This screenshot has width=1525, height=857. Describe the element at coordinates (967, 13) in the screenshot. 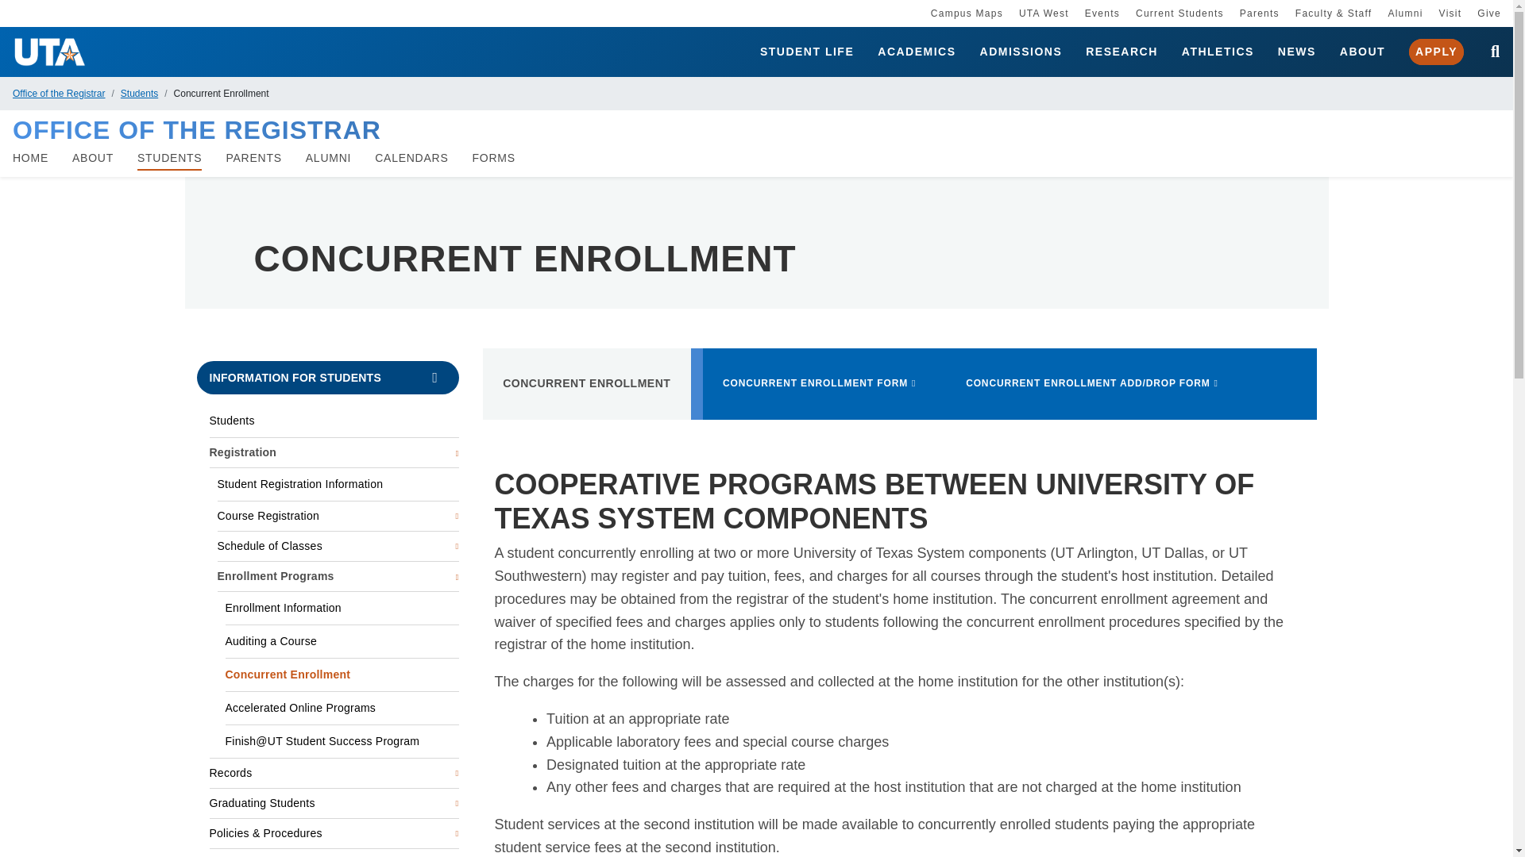

I see `Campus Maps` at that location.